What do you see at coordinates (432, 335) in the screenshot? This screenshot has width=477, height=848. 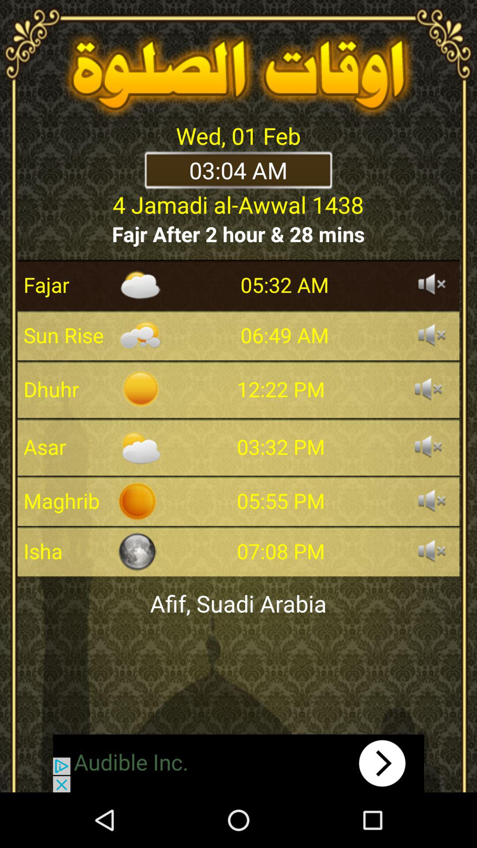 I see `turn on audio` at bounding box center [432, 335].